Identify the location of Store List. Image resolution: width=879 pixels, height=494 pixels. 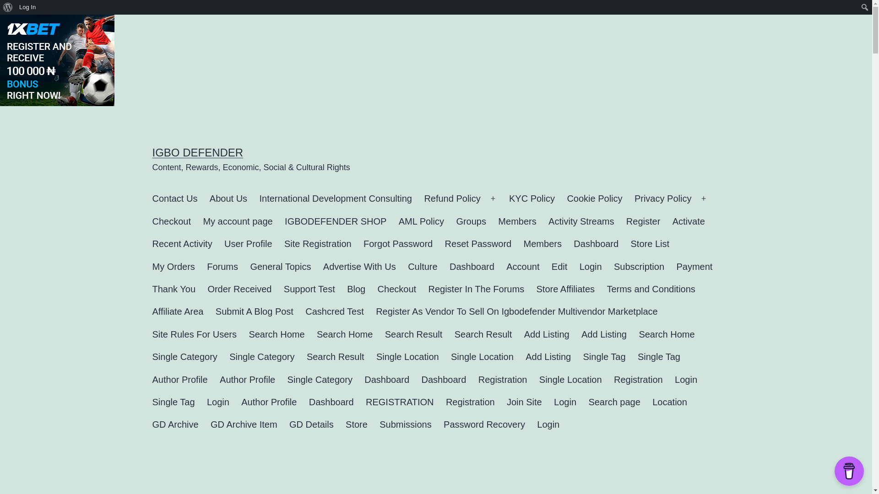
(649, 244).